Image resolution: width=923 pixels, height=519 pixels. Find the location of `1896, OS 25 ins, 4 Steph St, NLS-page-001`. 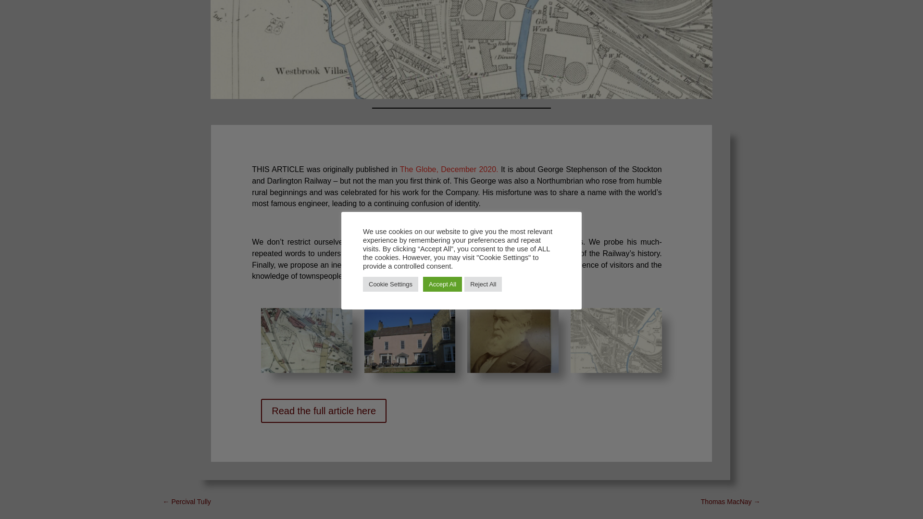

1896, OS 25 ins, 4 Steph St, NLS-page-001 is located at coordinates (461, 49).